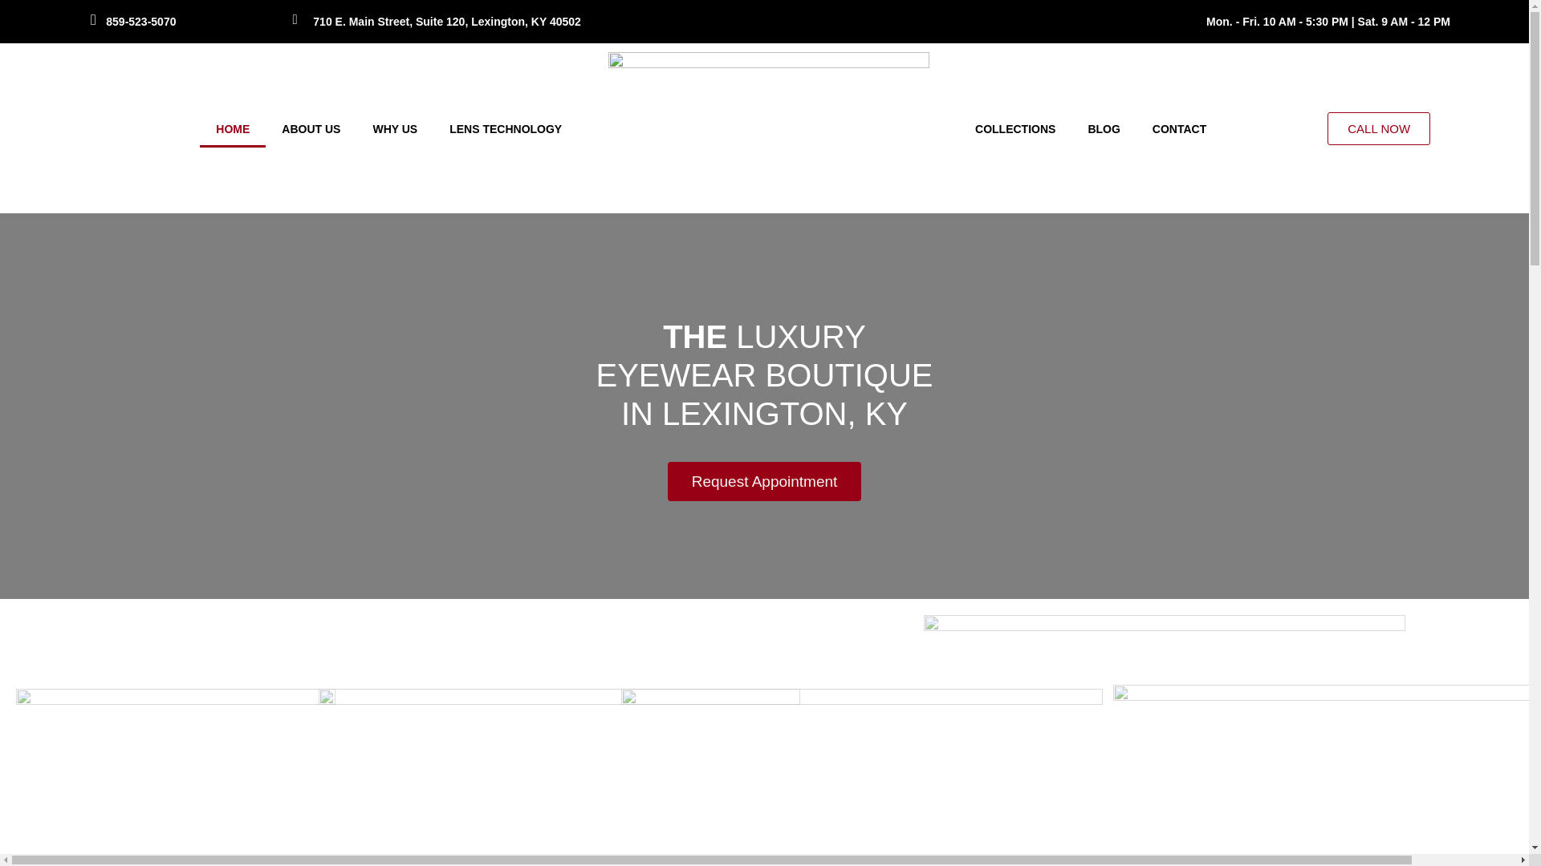  What do you see at coordinates (1014, 128) in the screenshot?
I see `COLLECTIONS` at bounding box center [1014, 128].